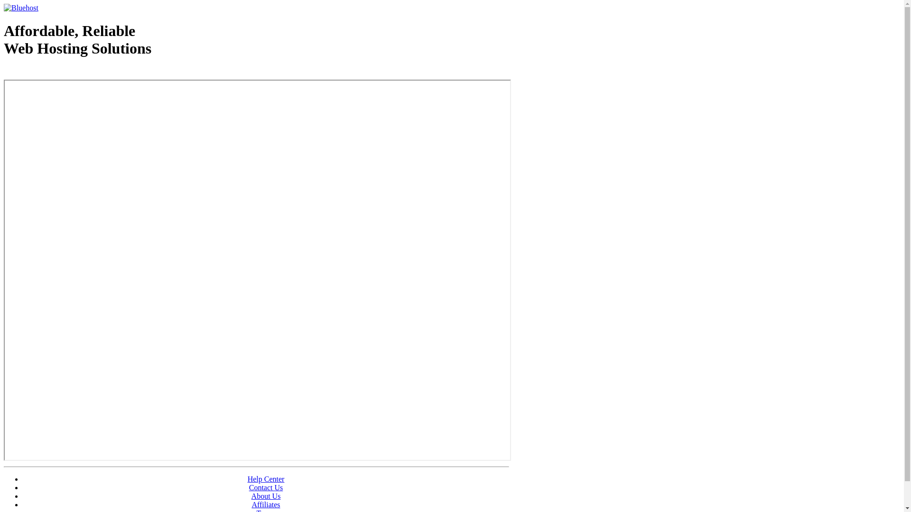 The width and height of the screenshot is (911, 512). I want to click on Affiliates, so click(266, 504).